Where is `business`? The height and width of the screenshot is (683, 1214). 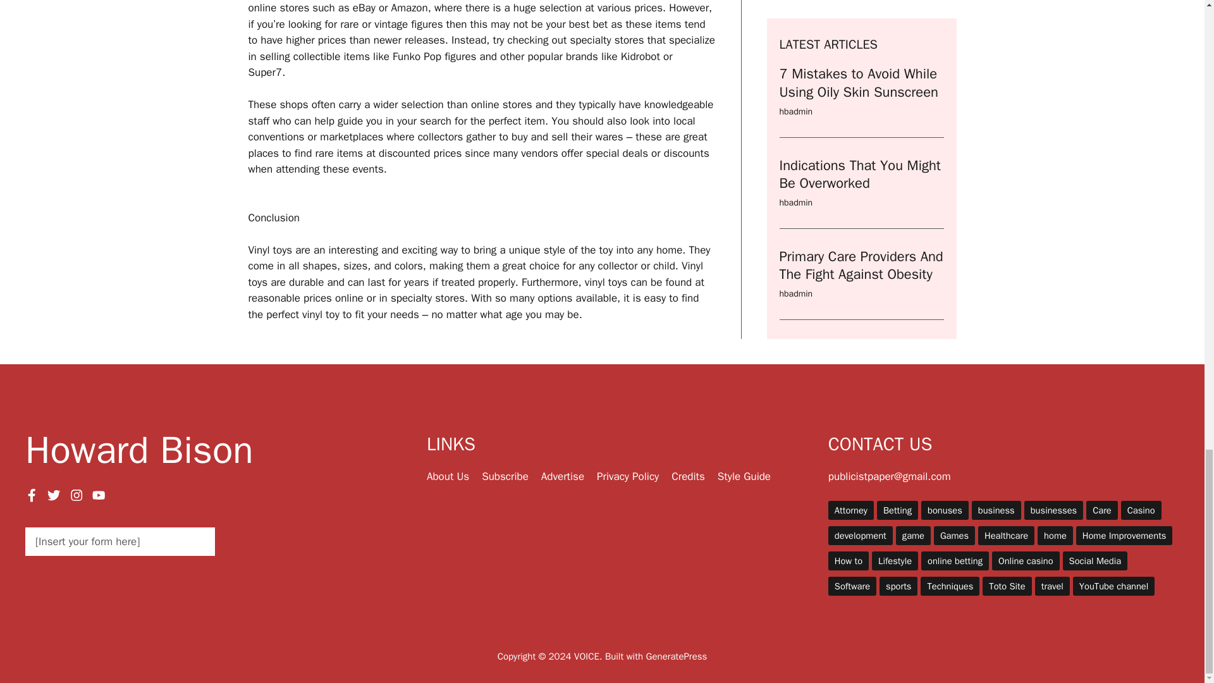 business is located at coordinates (996, 510).